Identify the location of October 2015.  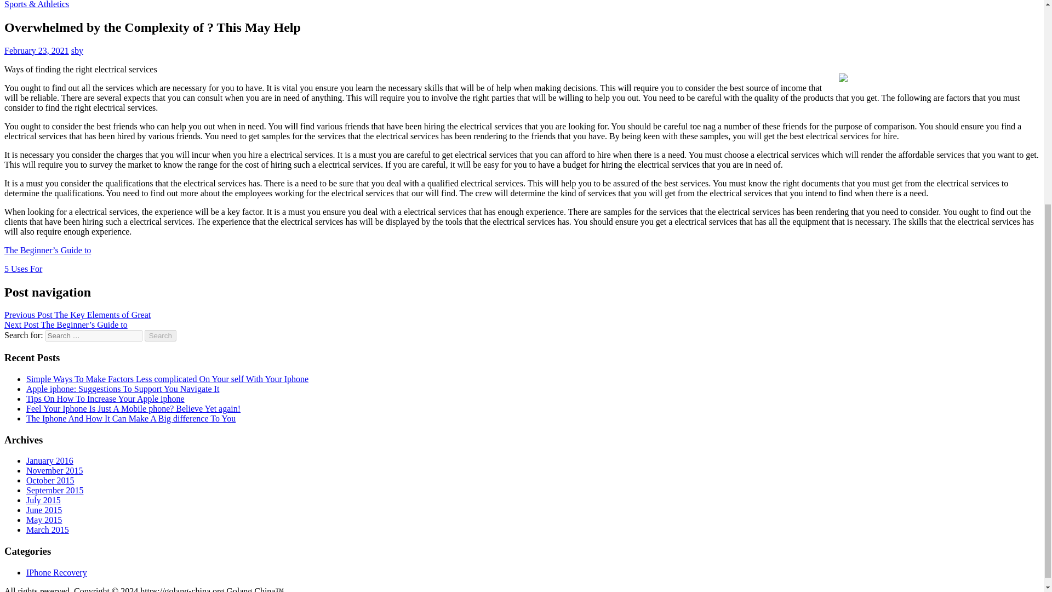
(50, 480).